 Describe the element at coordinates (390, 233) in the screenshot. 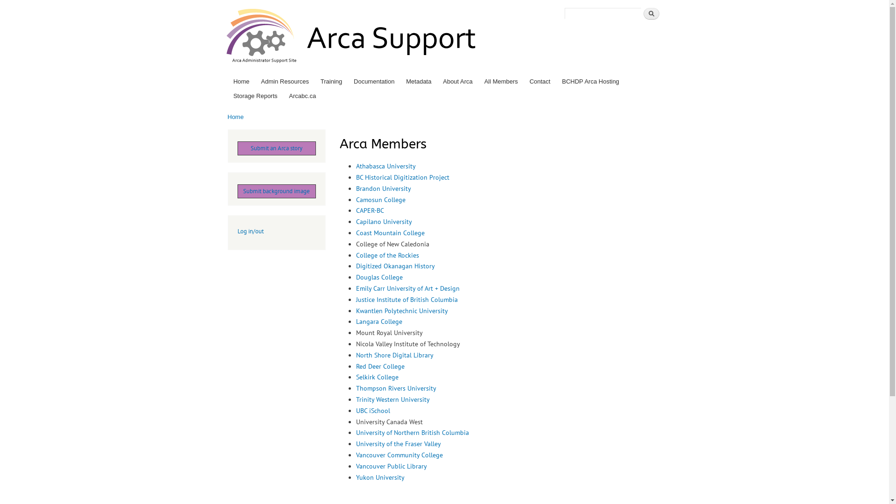

I see `Coast Mountain College` at that location.